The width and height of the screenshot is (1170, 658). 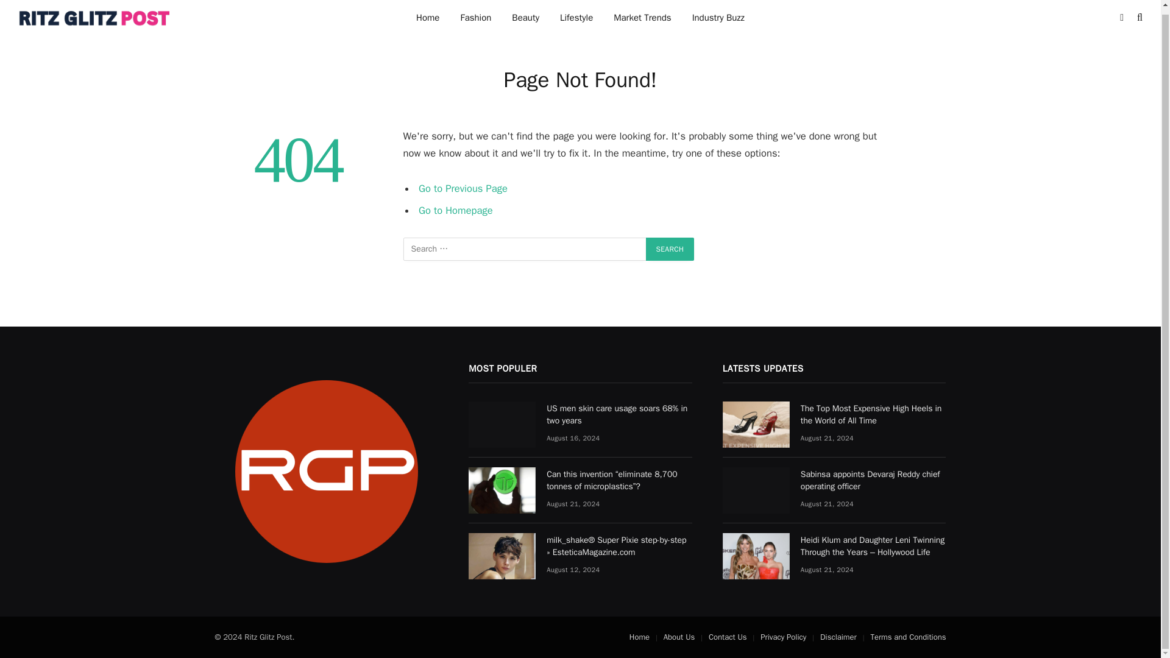 I want to click on The Top Most Expensive High Heels in the World of All Time, so click(x=873, y=414).